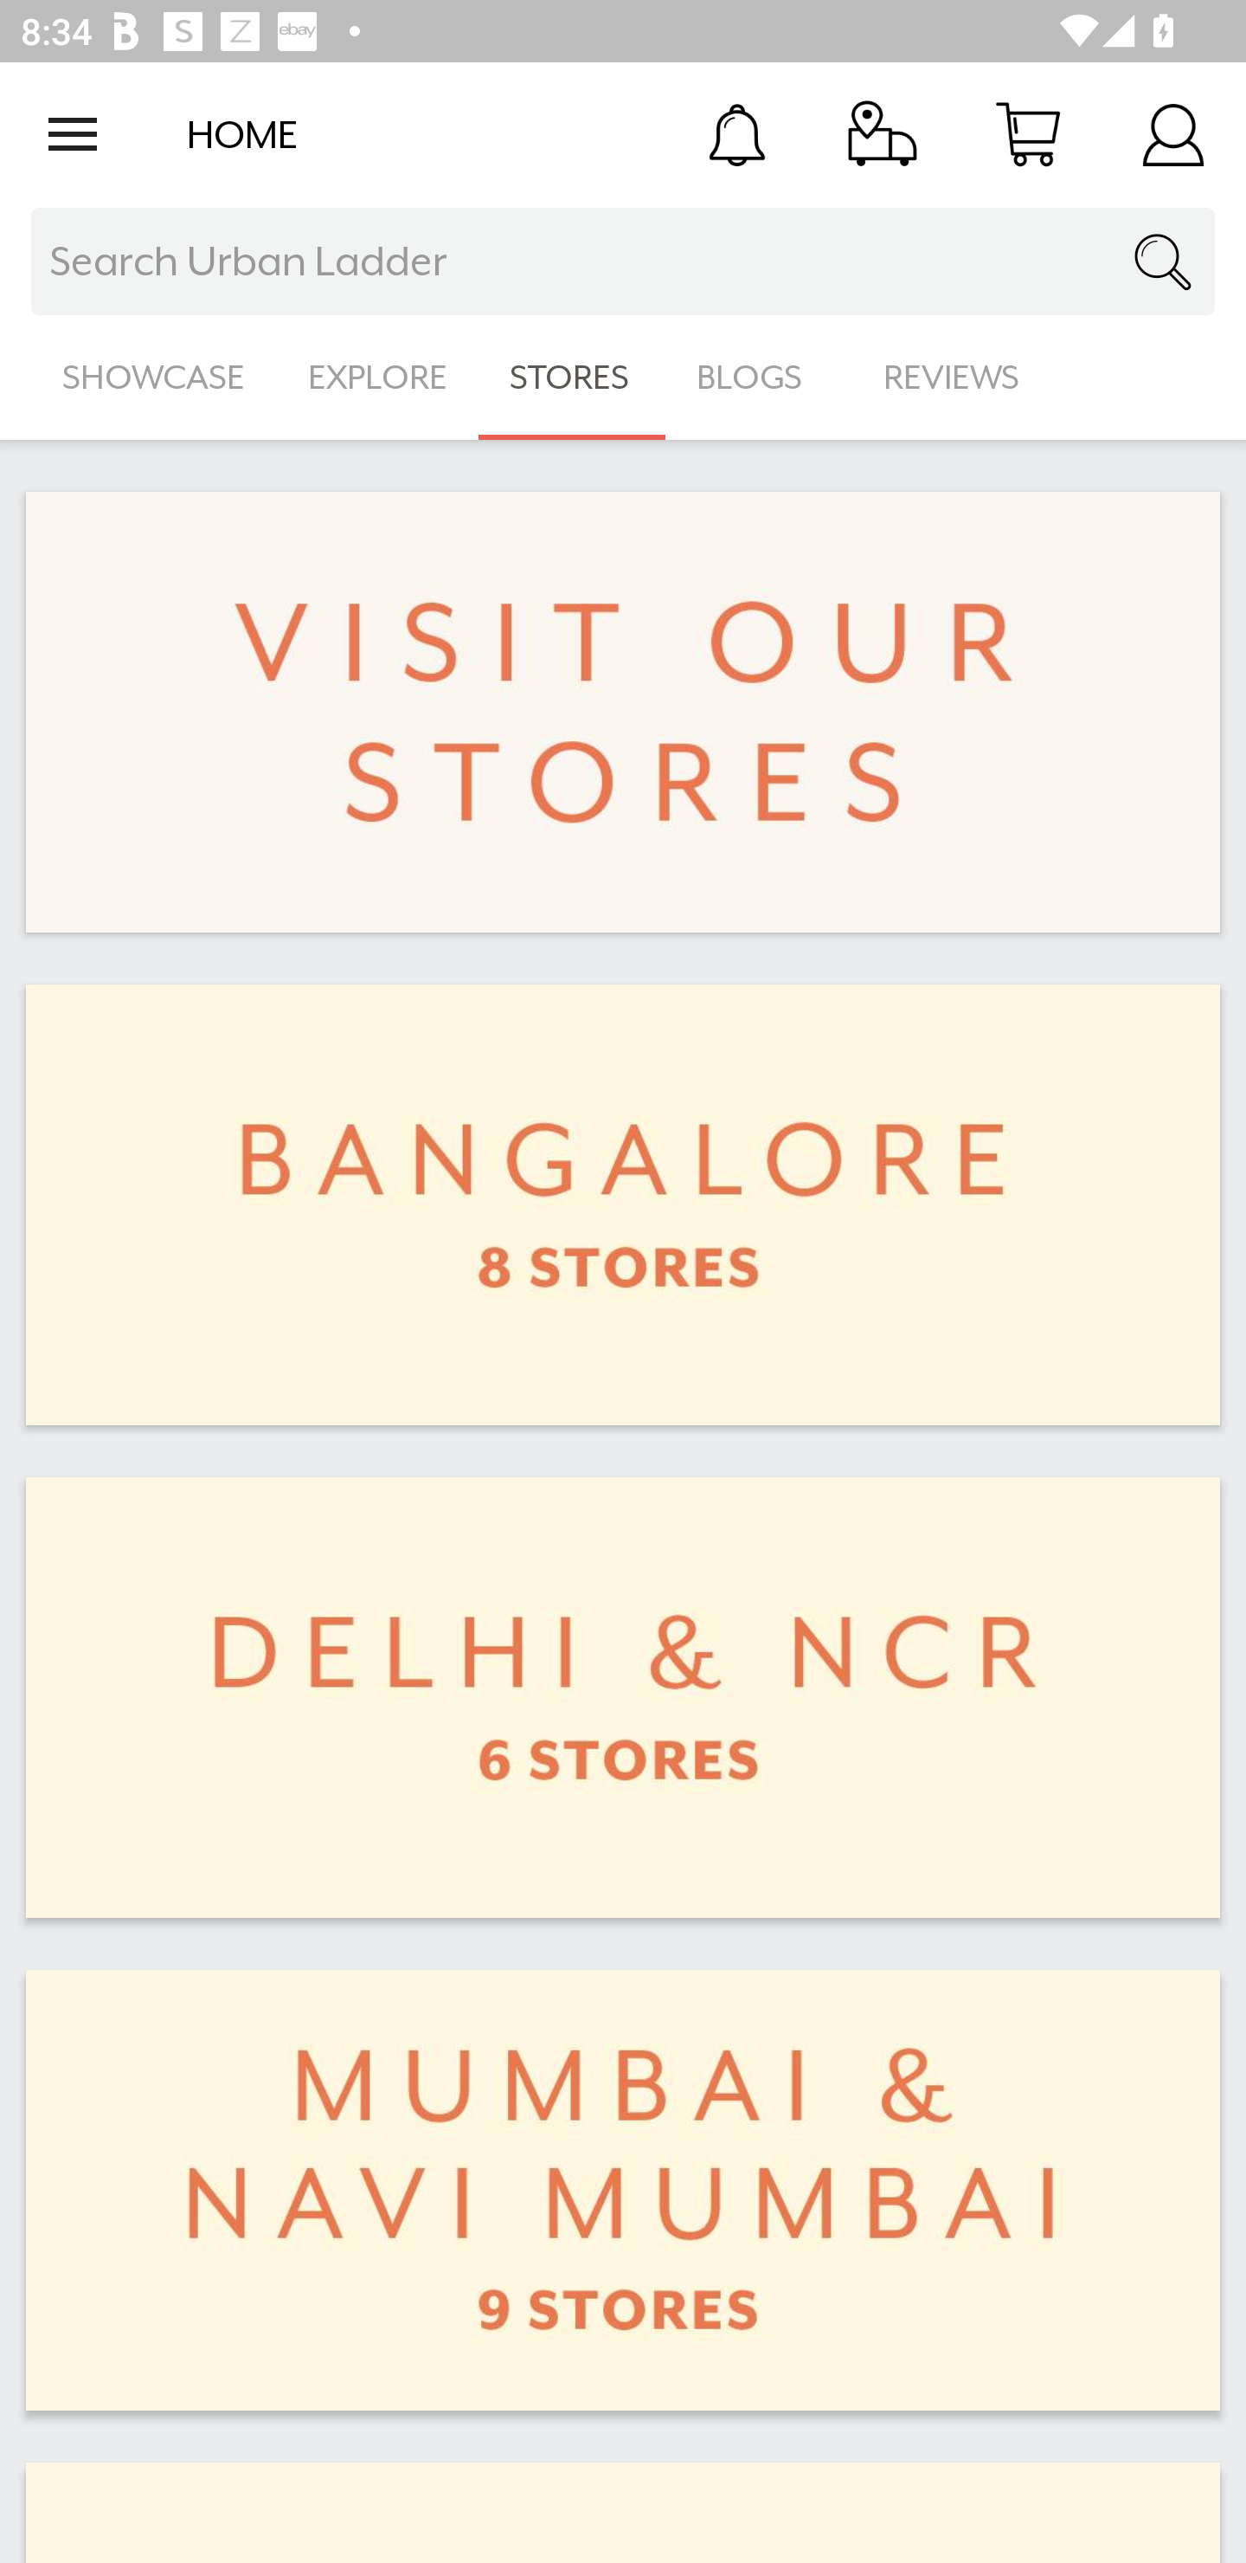  I want to click on STORES, so click(571, 378).